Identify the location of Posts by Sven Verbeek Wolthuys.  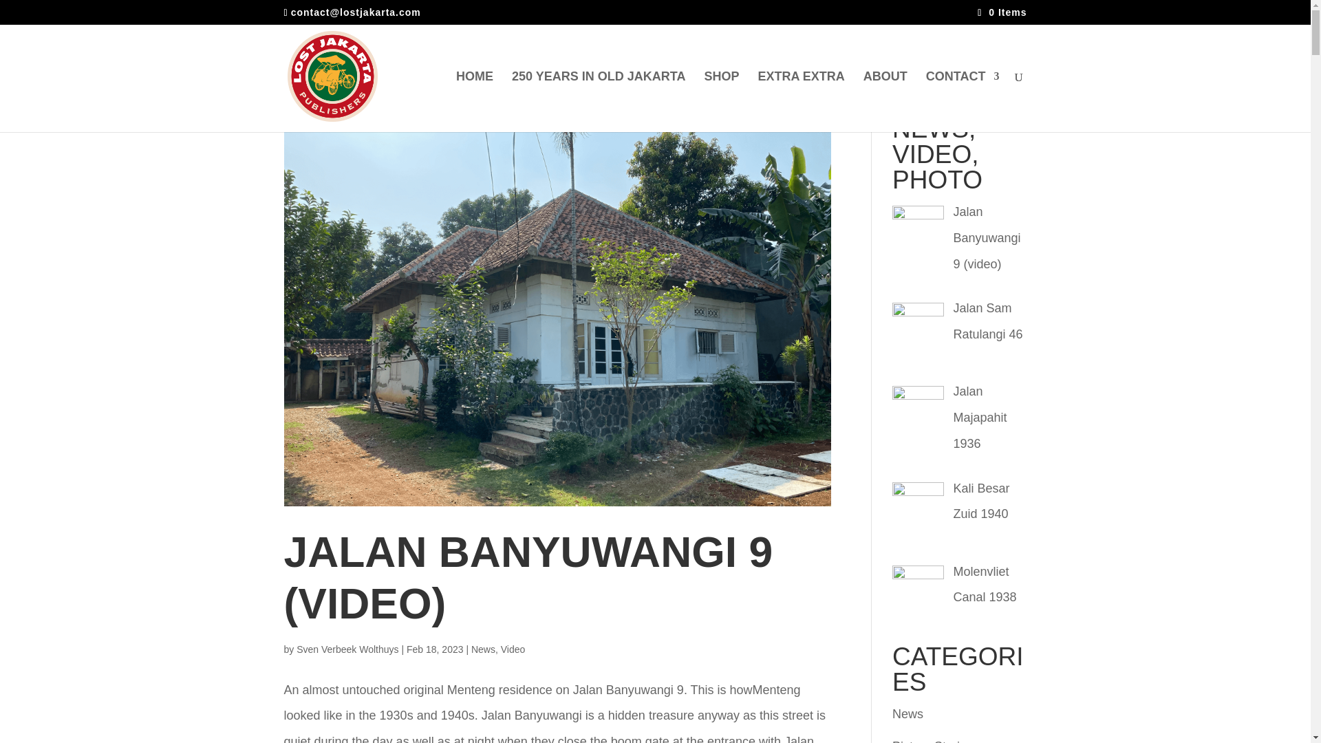
(347, 649).